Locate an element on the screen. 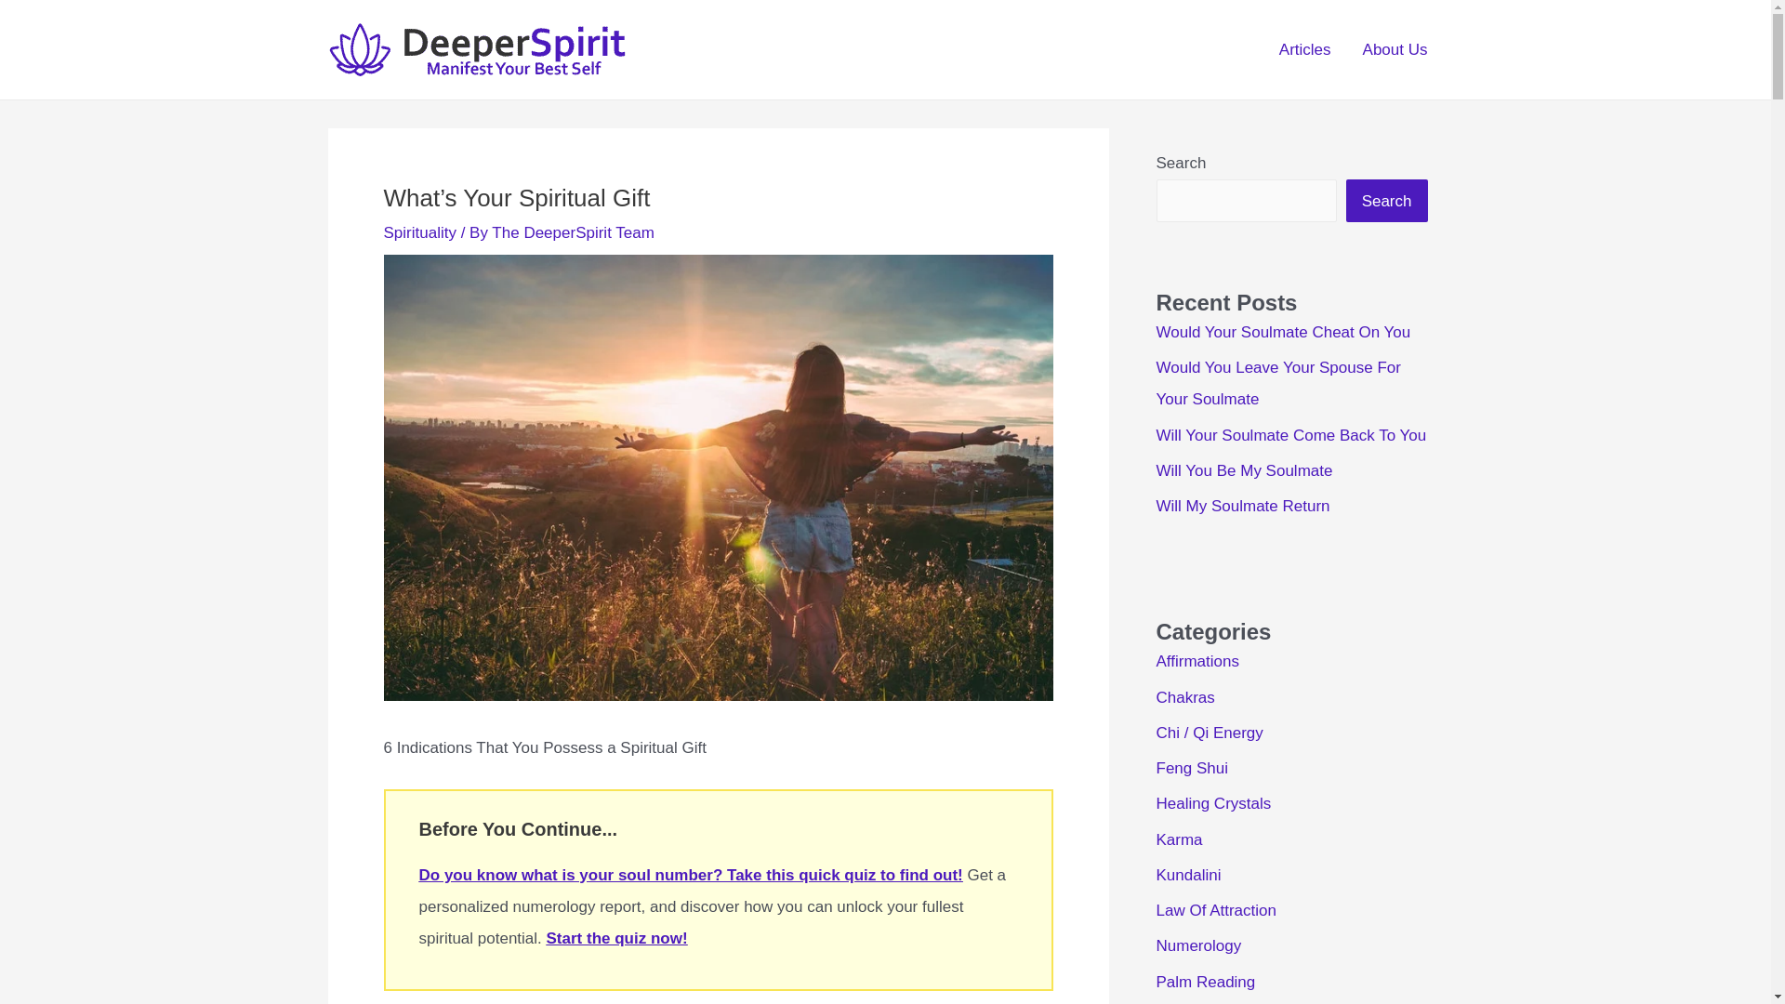  Feng Shui is located at coordinates (1193, 768).